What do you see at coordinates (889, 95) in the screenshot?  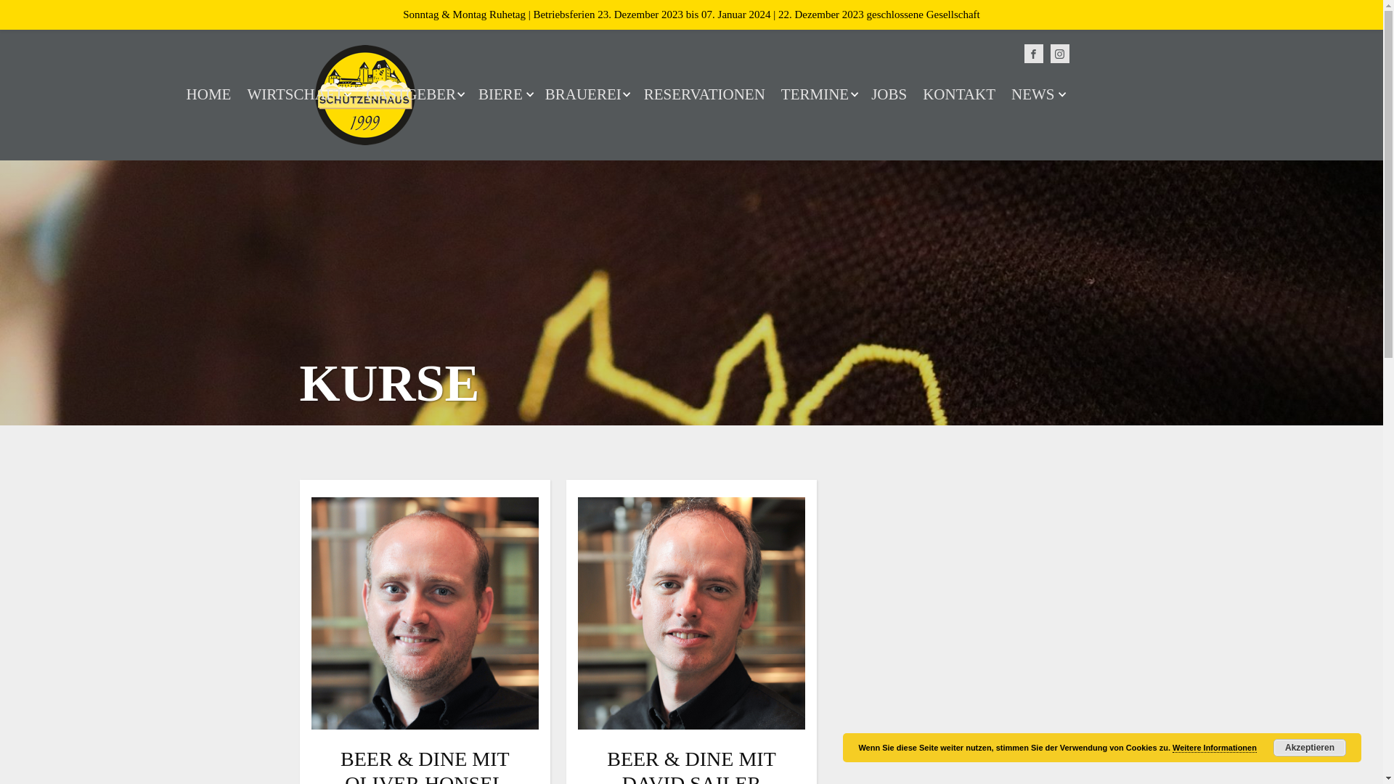 I see `JOBS` at bounding box center [889, 95].